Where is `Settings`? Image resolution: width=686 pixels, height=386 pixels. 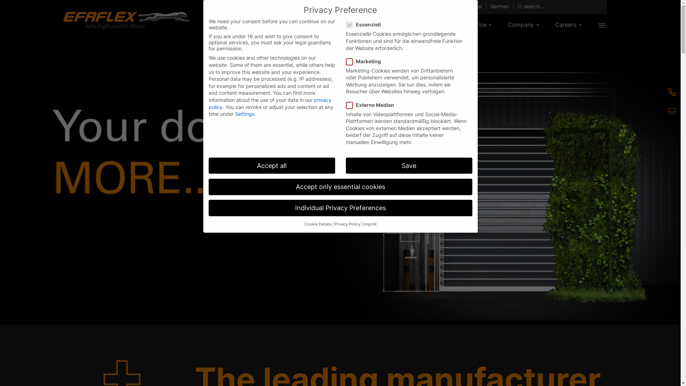
Settings is located at coordinates (245, 114).